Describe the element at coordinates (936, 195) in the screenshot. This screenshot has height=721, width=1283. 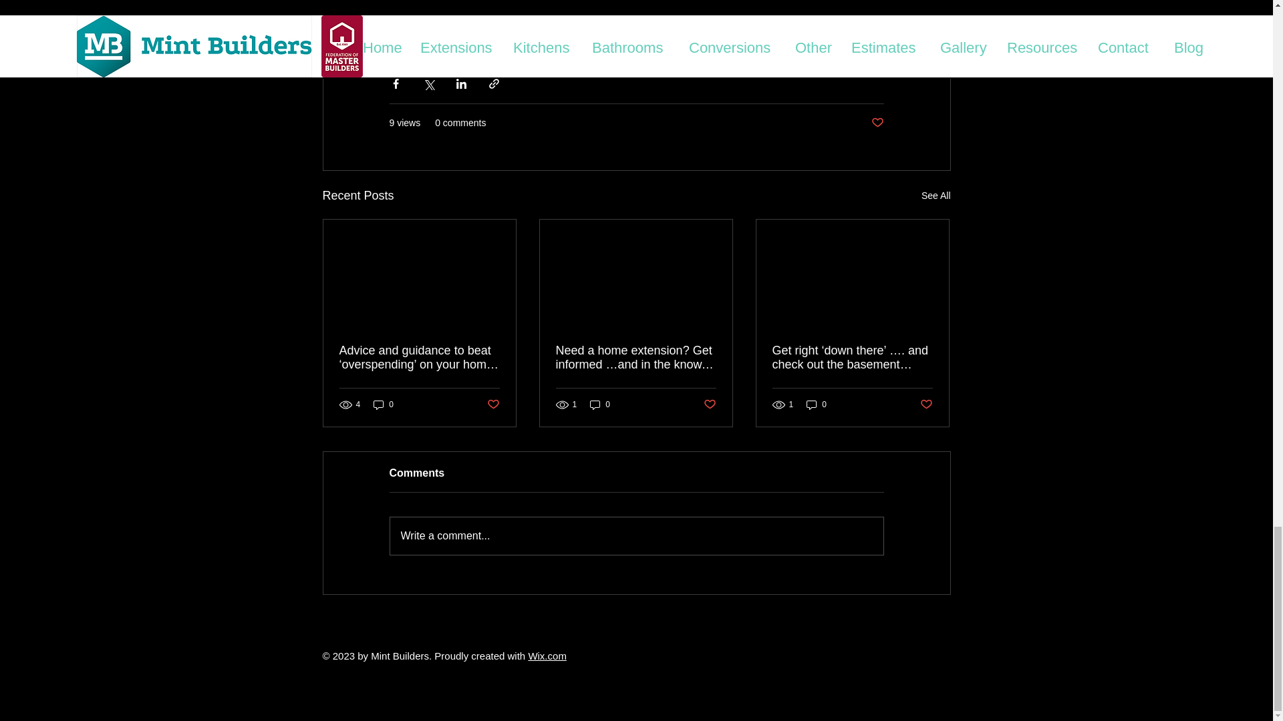
I see `See All` at that location.